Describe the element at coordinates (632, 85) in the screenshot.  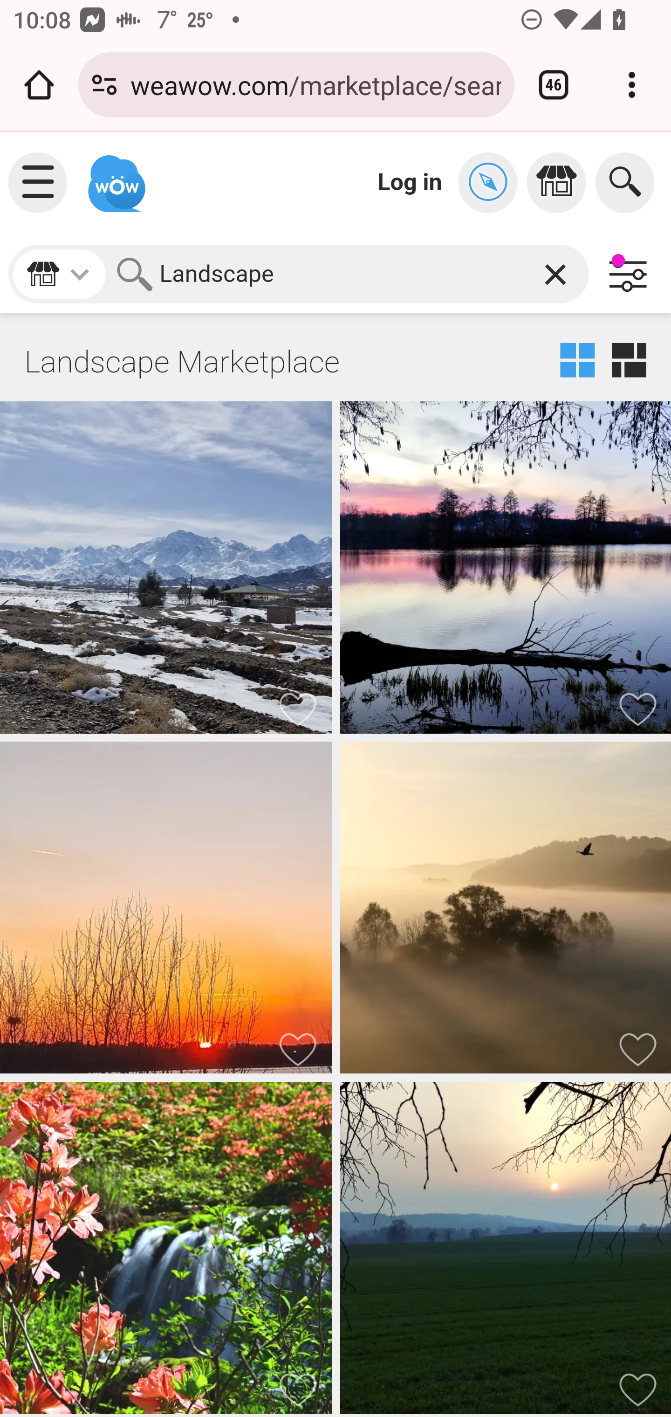
I see `Customize and control Google Chrome` at that location.